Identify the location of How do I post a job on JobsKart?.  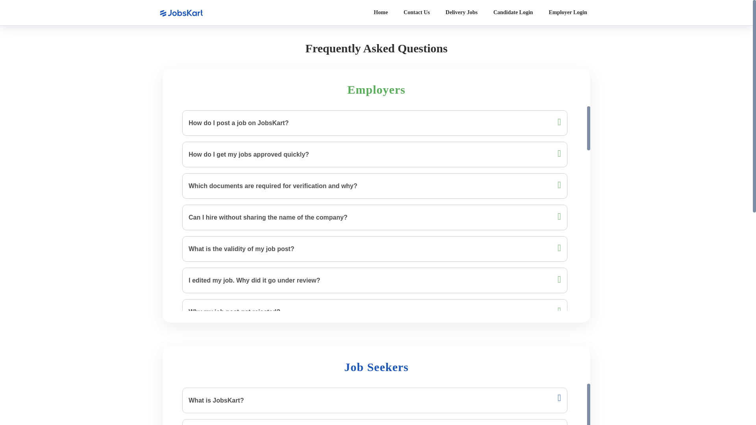
(375, 123).